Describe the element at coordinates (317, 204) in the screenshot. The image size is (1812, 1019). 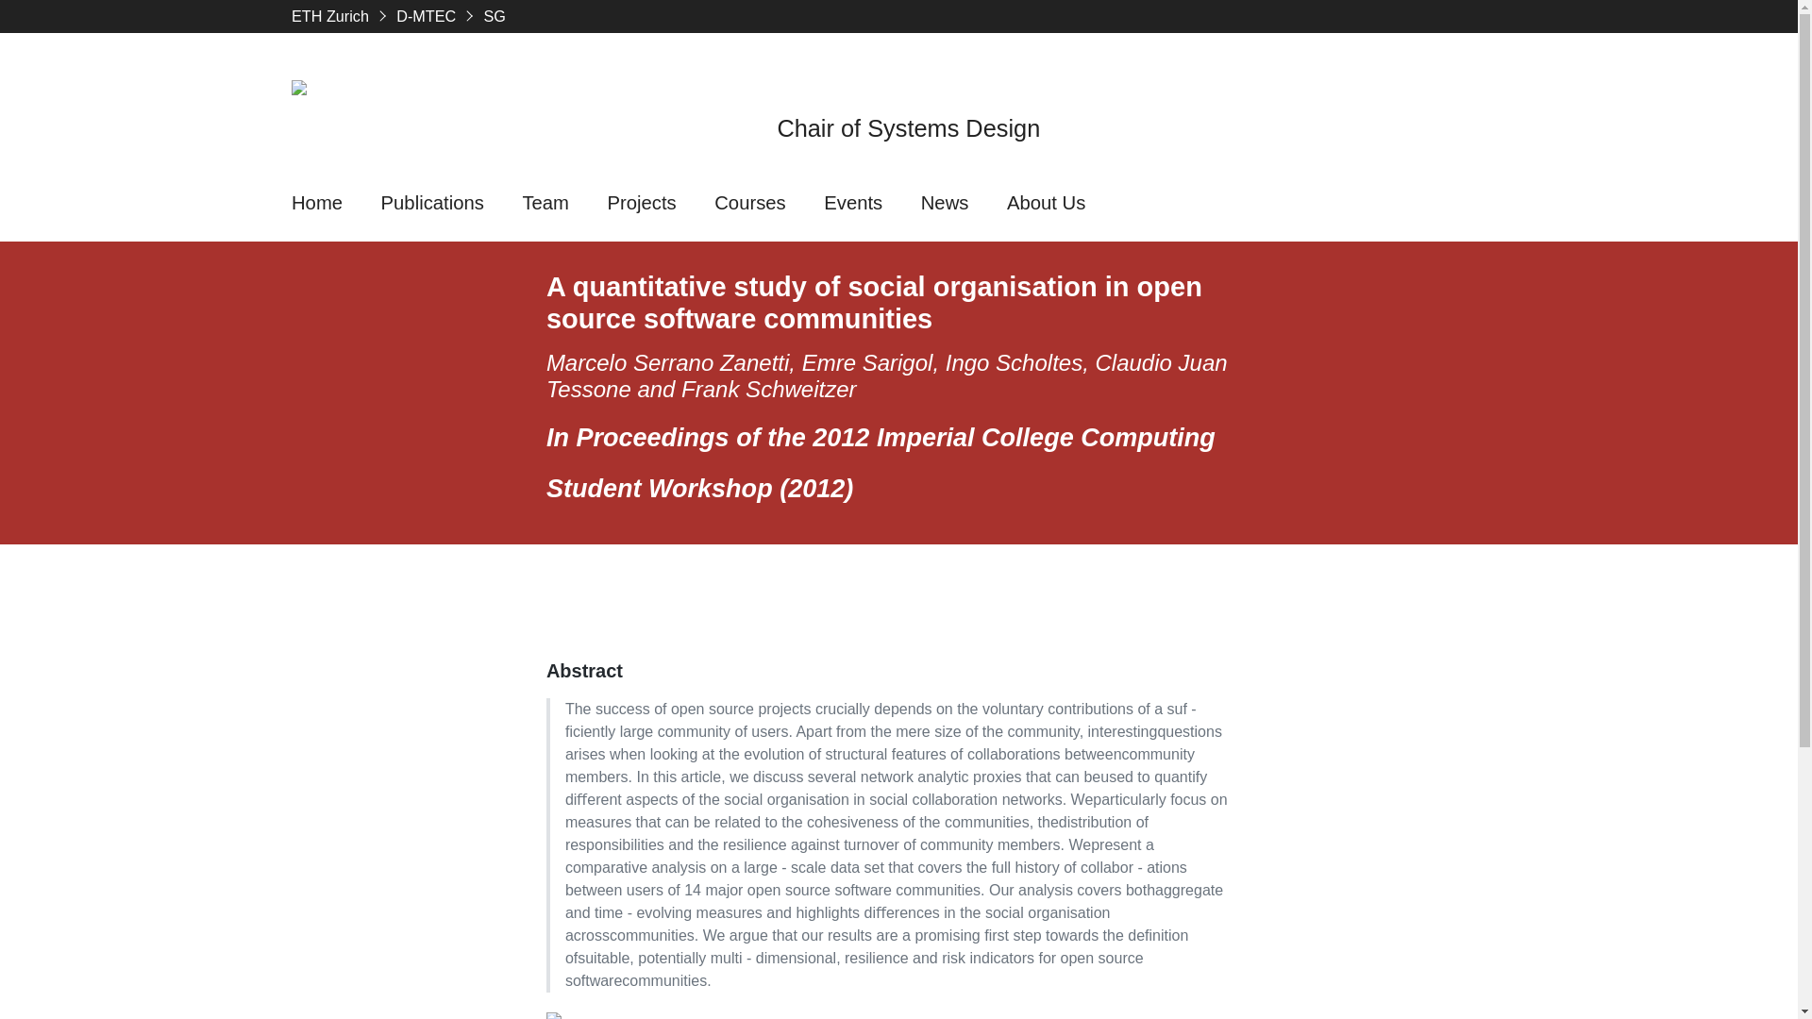
I see `Home` at that location.